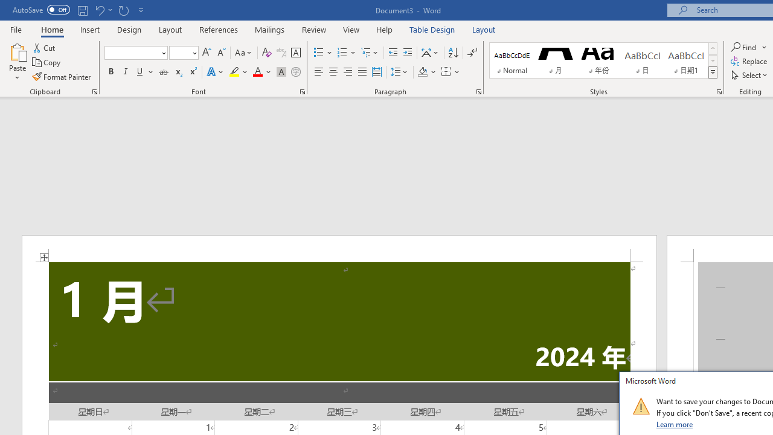  What do you see at coordinates (749, 47) in the screenshot?
I see `Find` at bounding box center [749, 47].